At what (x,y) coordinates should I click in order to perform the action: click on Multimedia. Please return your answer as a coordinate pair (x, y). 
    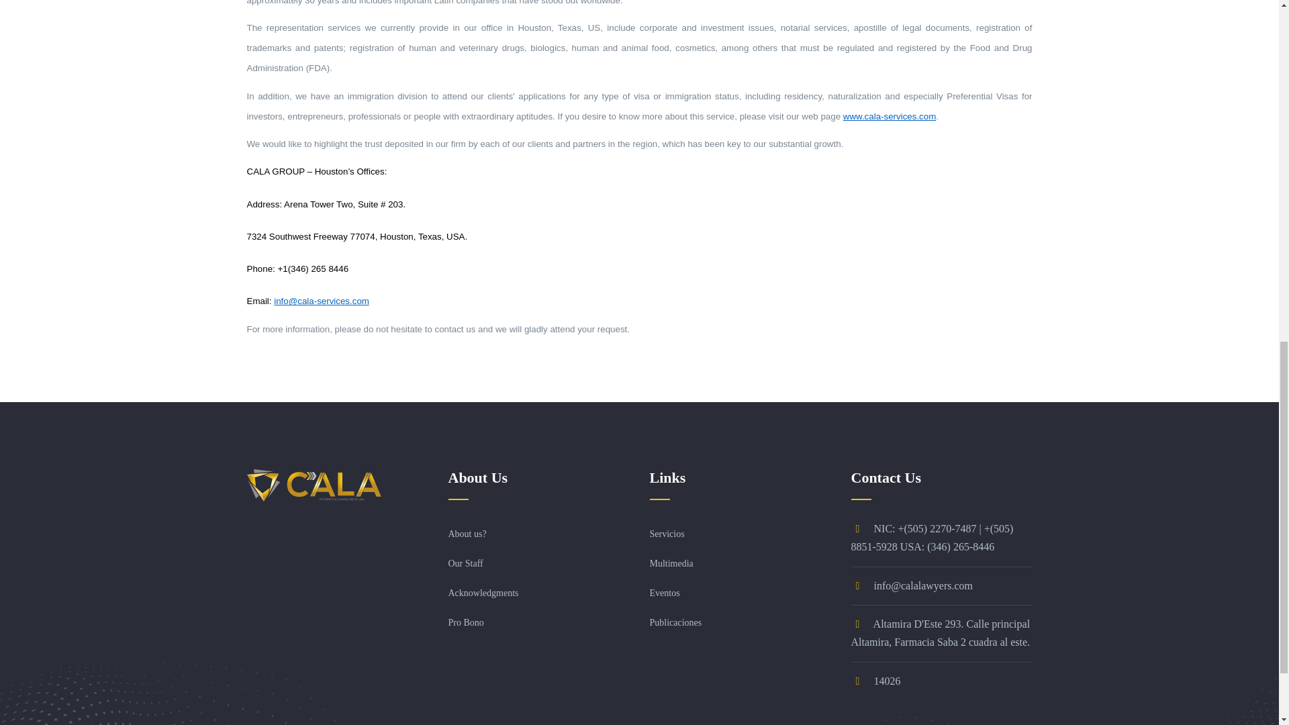
    Looking at the image, I should click on (671, 563).